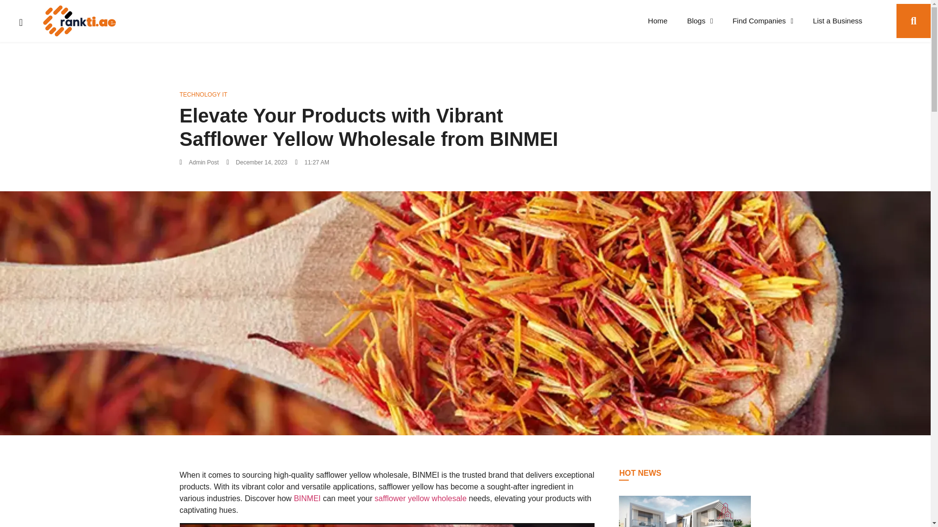 This screenshot has height=527, width=938. Describe the element at coordinates (658, 20) in the screenshot. I see `Home` at that location.